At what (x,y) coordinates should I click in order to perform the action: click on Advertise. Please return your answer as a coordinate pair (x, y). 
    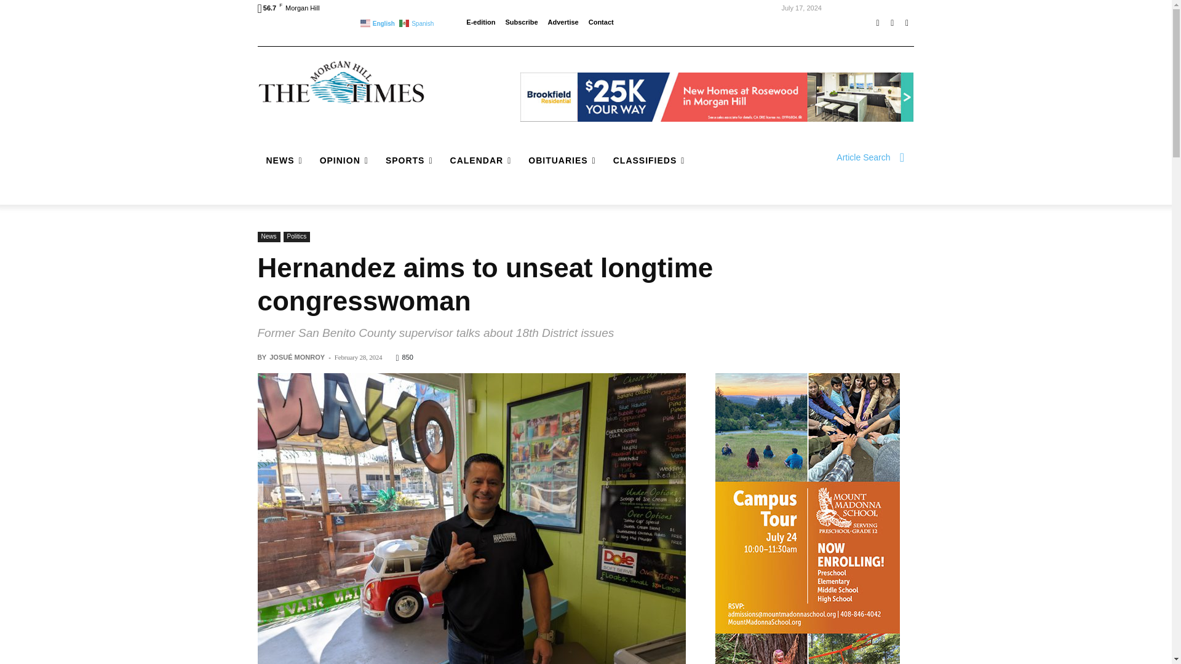
    Looking at the image, I should click on (563, 22).